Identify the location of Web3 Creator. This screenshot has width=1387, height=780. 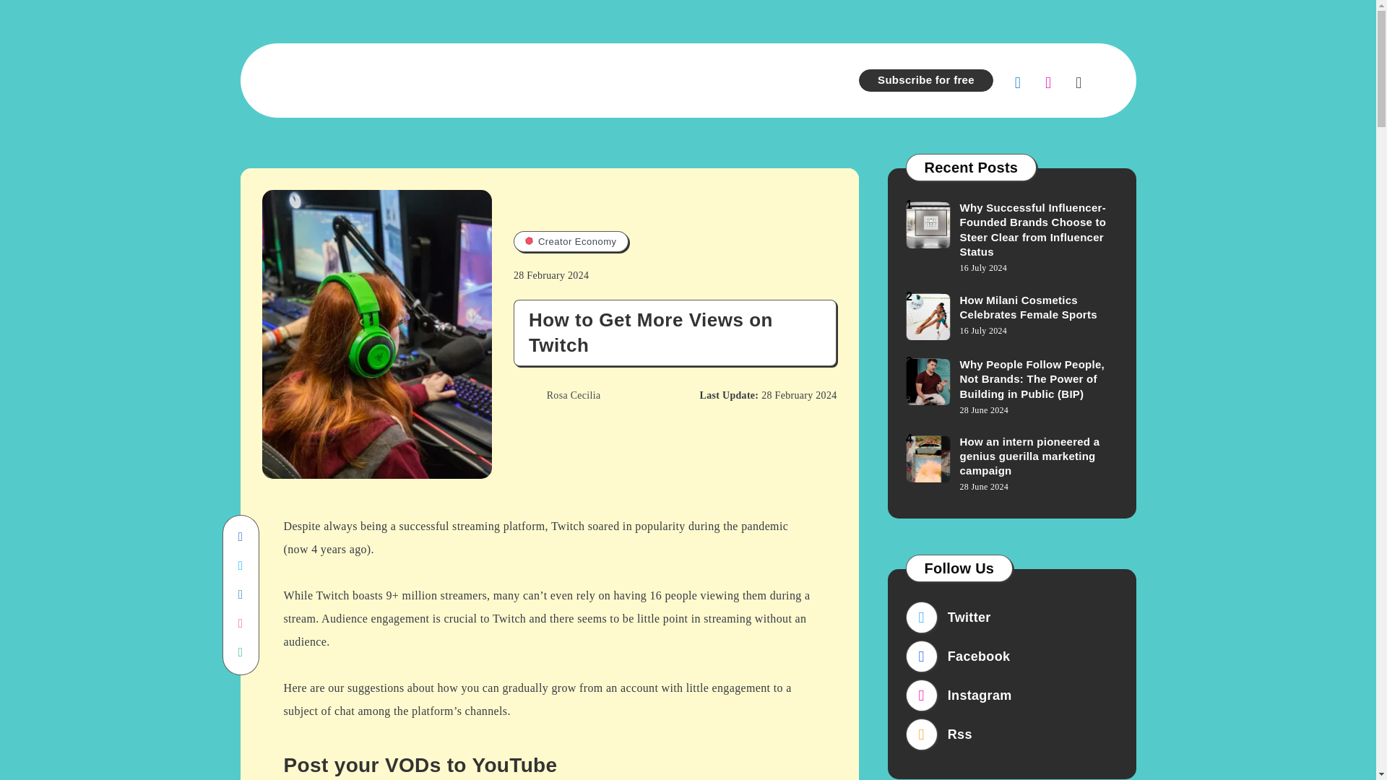
(774, 79).